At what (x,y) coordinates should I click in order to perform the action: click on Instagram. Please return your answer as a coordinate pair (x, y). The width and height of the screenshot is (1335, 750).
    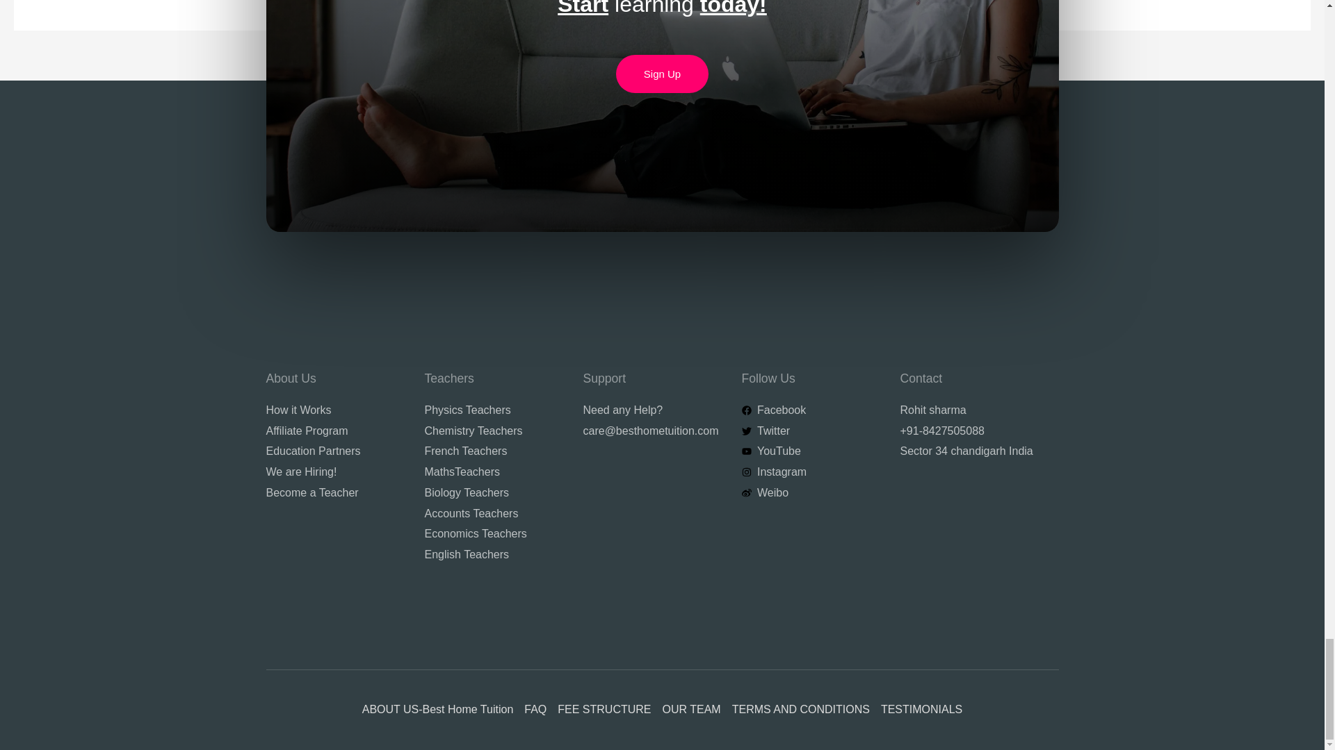
    Looking at the image, I should click on (811, 472).